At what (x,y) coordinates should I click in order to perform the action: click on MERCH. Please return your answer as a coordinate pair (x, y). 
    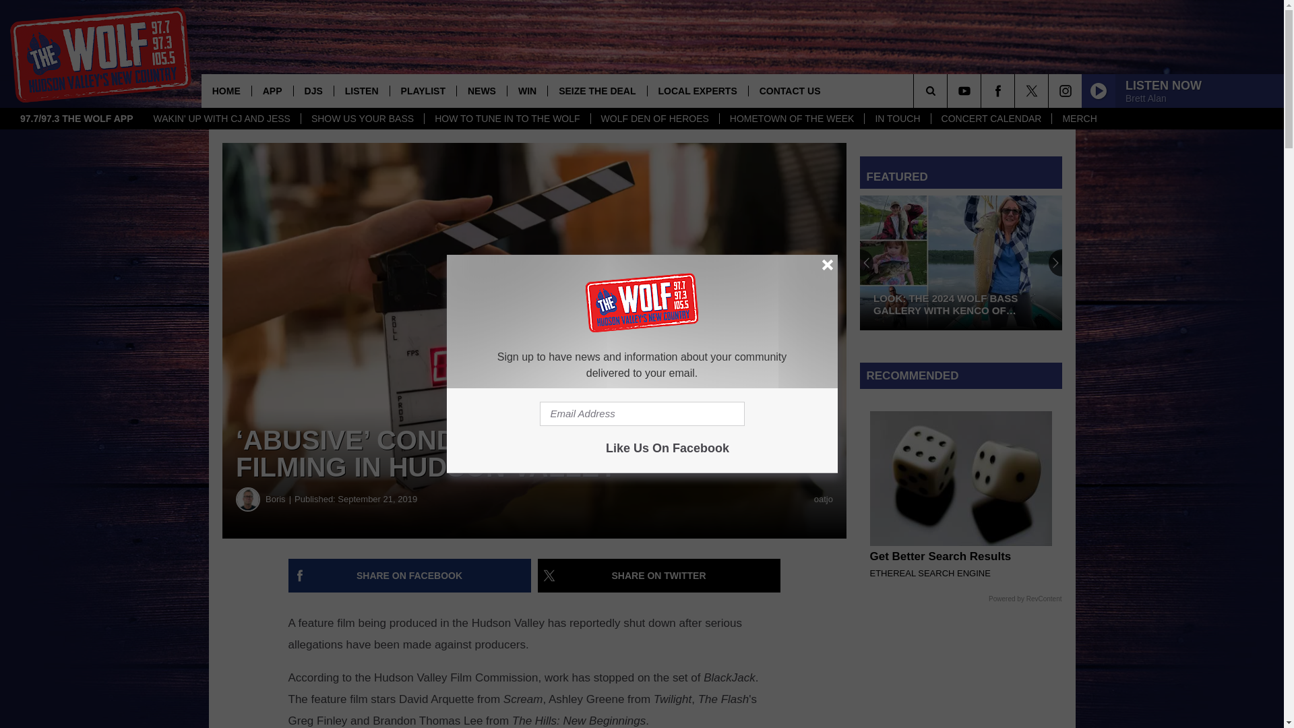
    Looking at the image, I should click on (1078, 119).